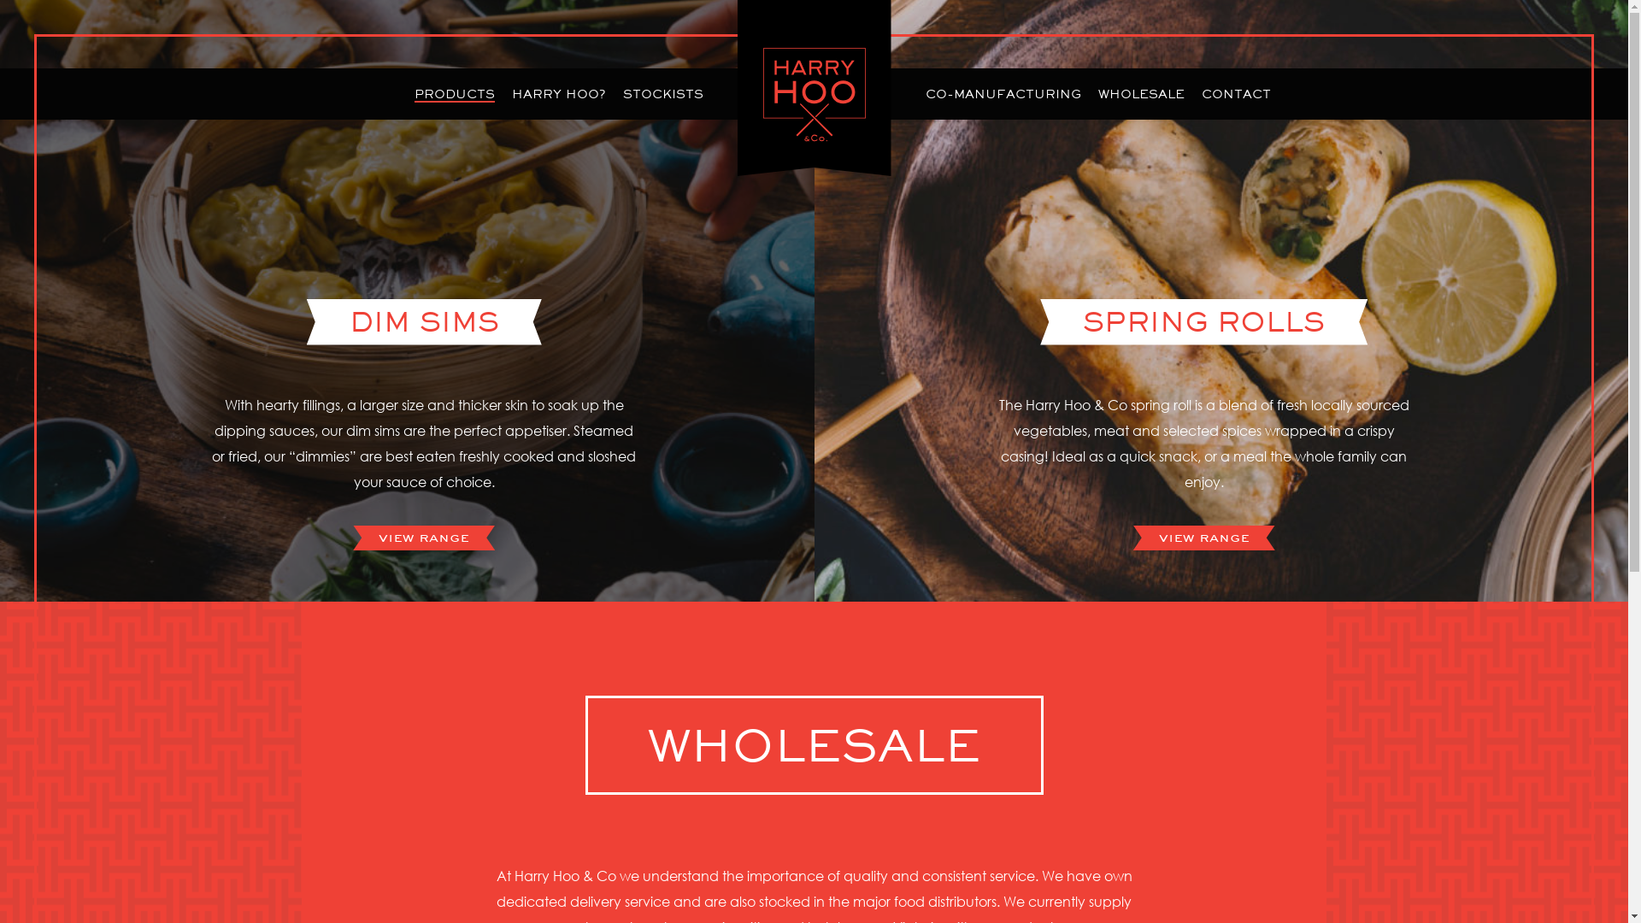 Image resolution: width=1641 pixels, height=923 pixels. I want to click on STOCKISTS, so click(662, 94).